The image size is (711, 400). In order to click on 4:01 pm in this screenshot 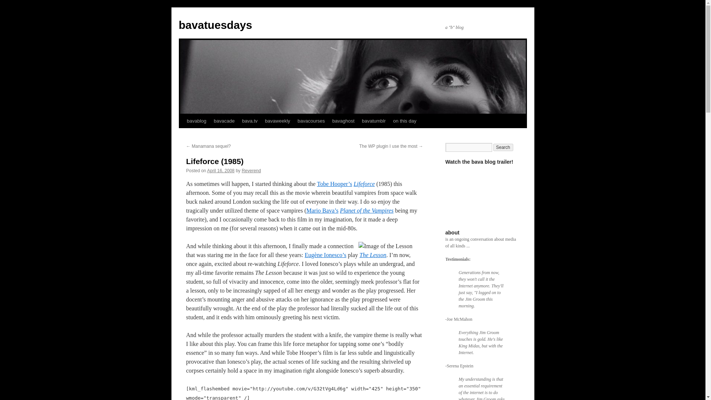, I will do `click(221, 170)`.